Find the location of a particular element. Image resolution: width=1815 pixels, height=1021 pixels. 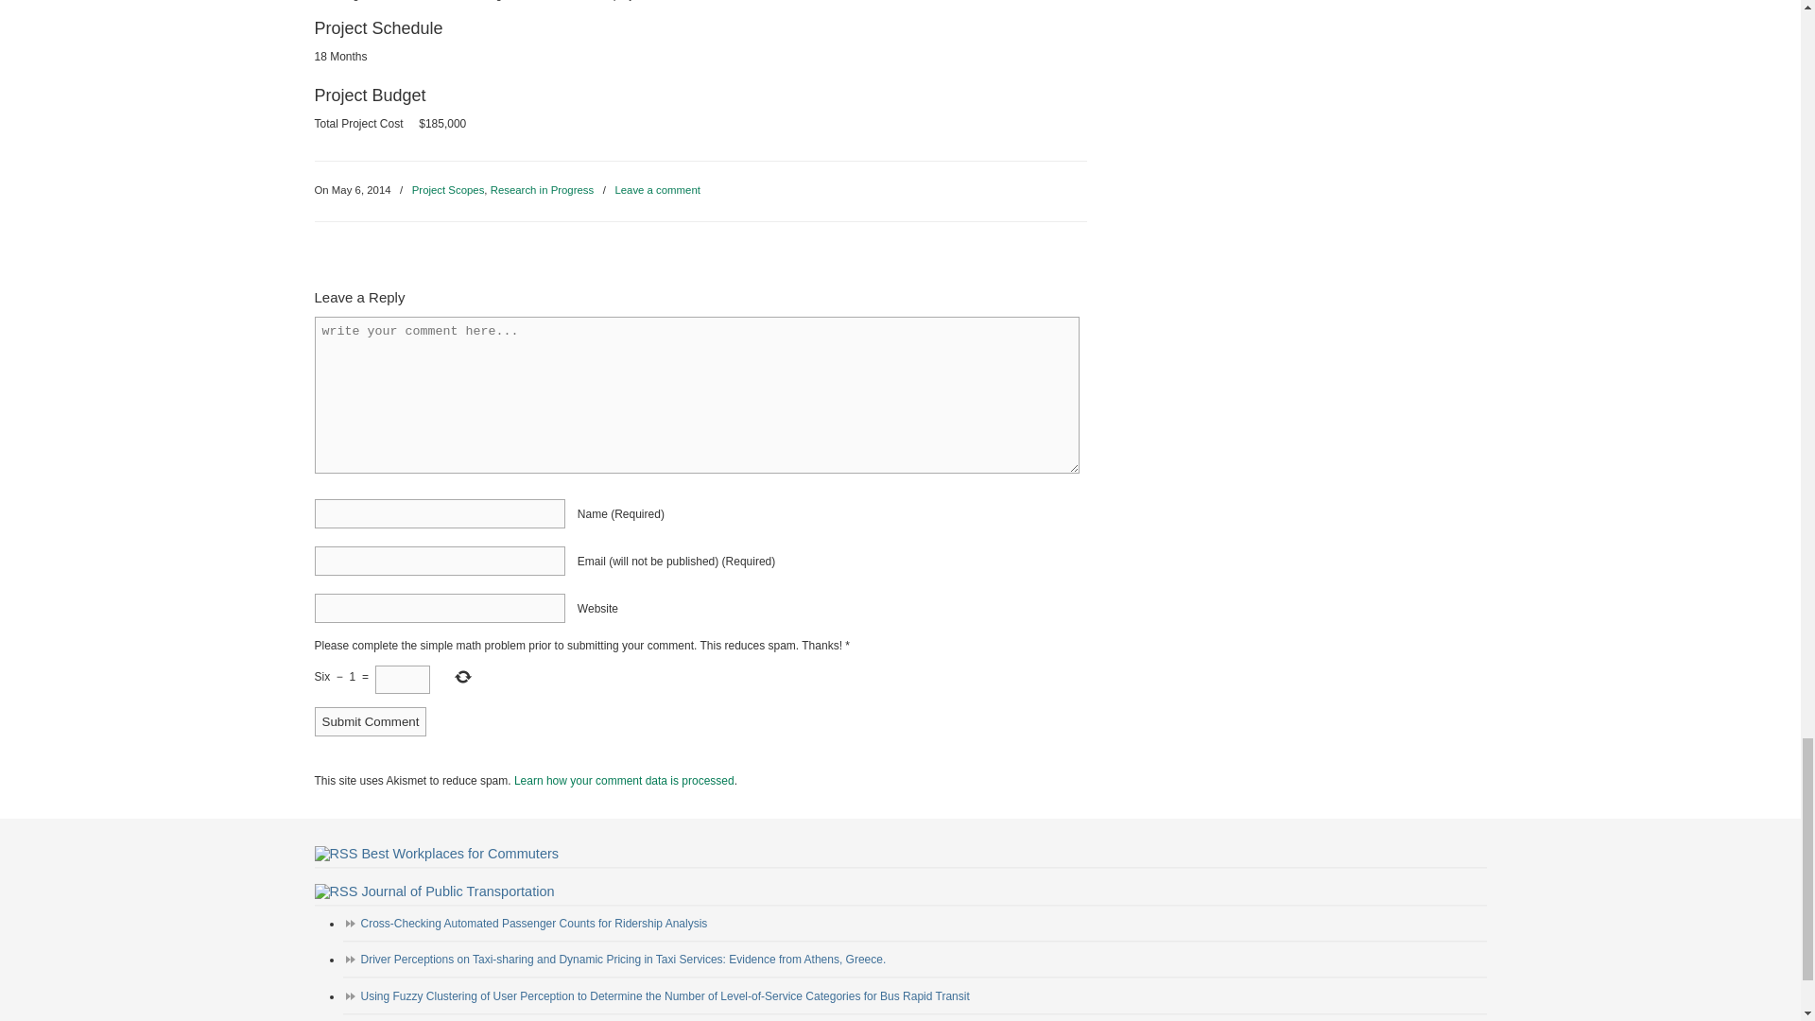

Project Scopes is located at coordinates (448, 190).